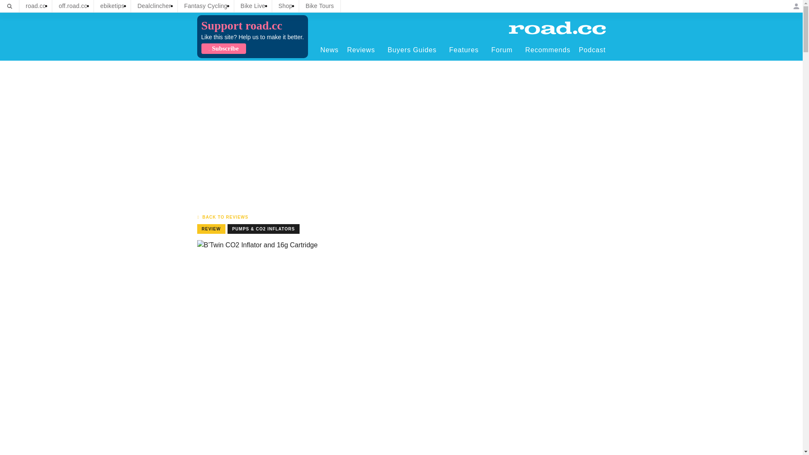 The image size is (809, 455). I want to click on Fantasy Cycling, so click(206, 6).